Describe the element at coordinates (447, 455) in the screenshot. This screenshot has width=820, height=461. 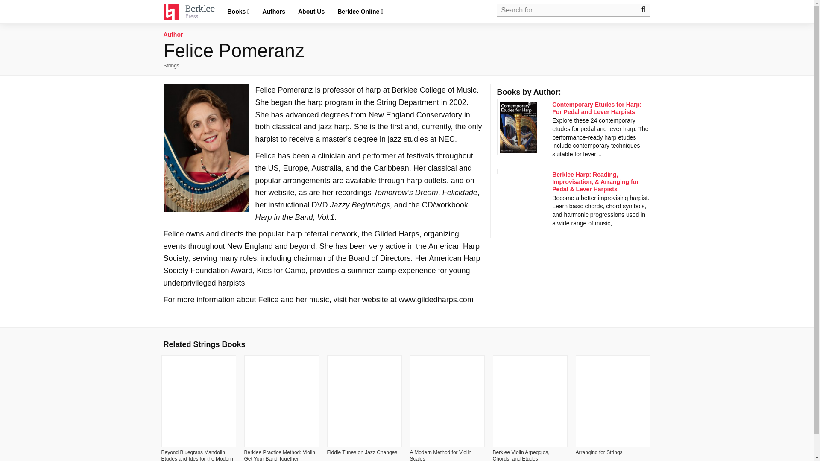
I see `Beyond Bluegrass Banjo` at that location.